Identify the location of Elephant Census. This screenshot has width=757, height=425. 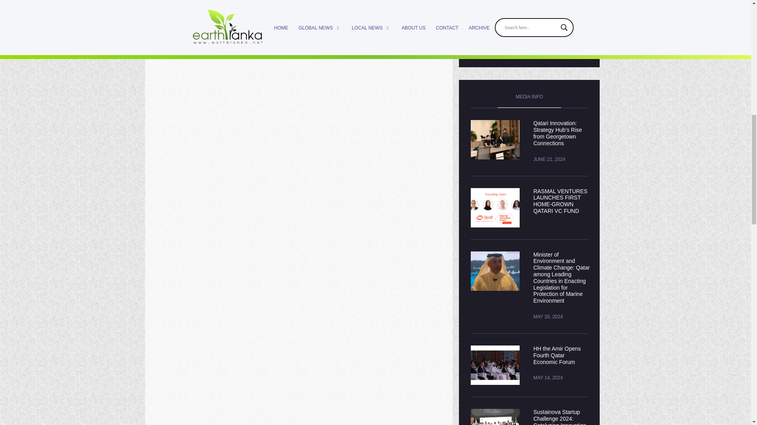
(409, 22).